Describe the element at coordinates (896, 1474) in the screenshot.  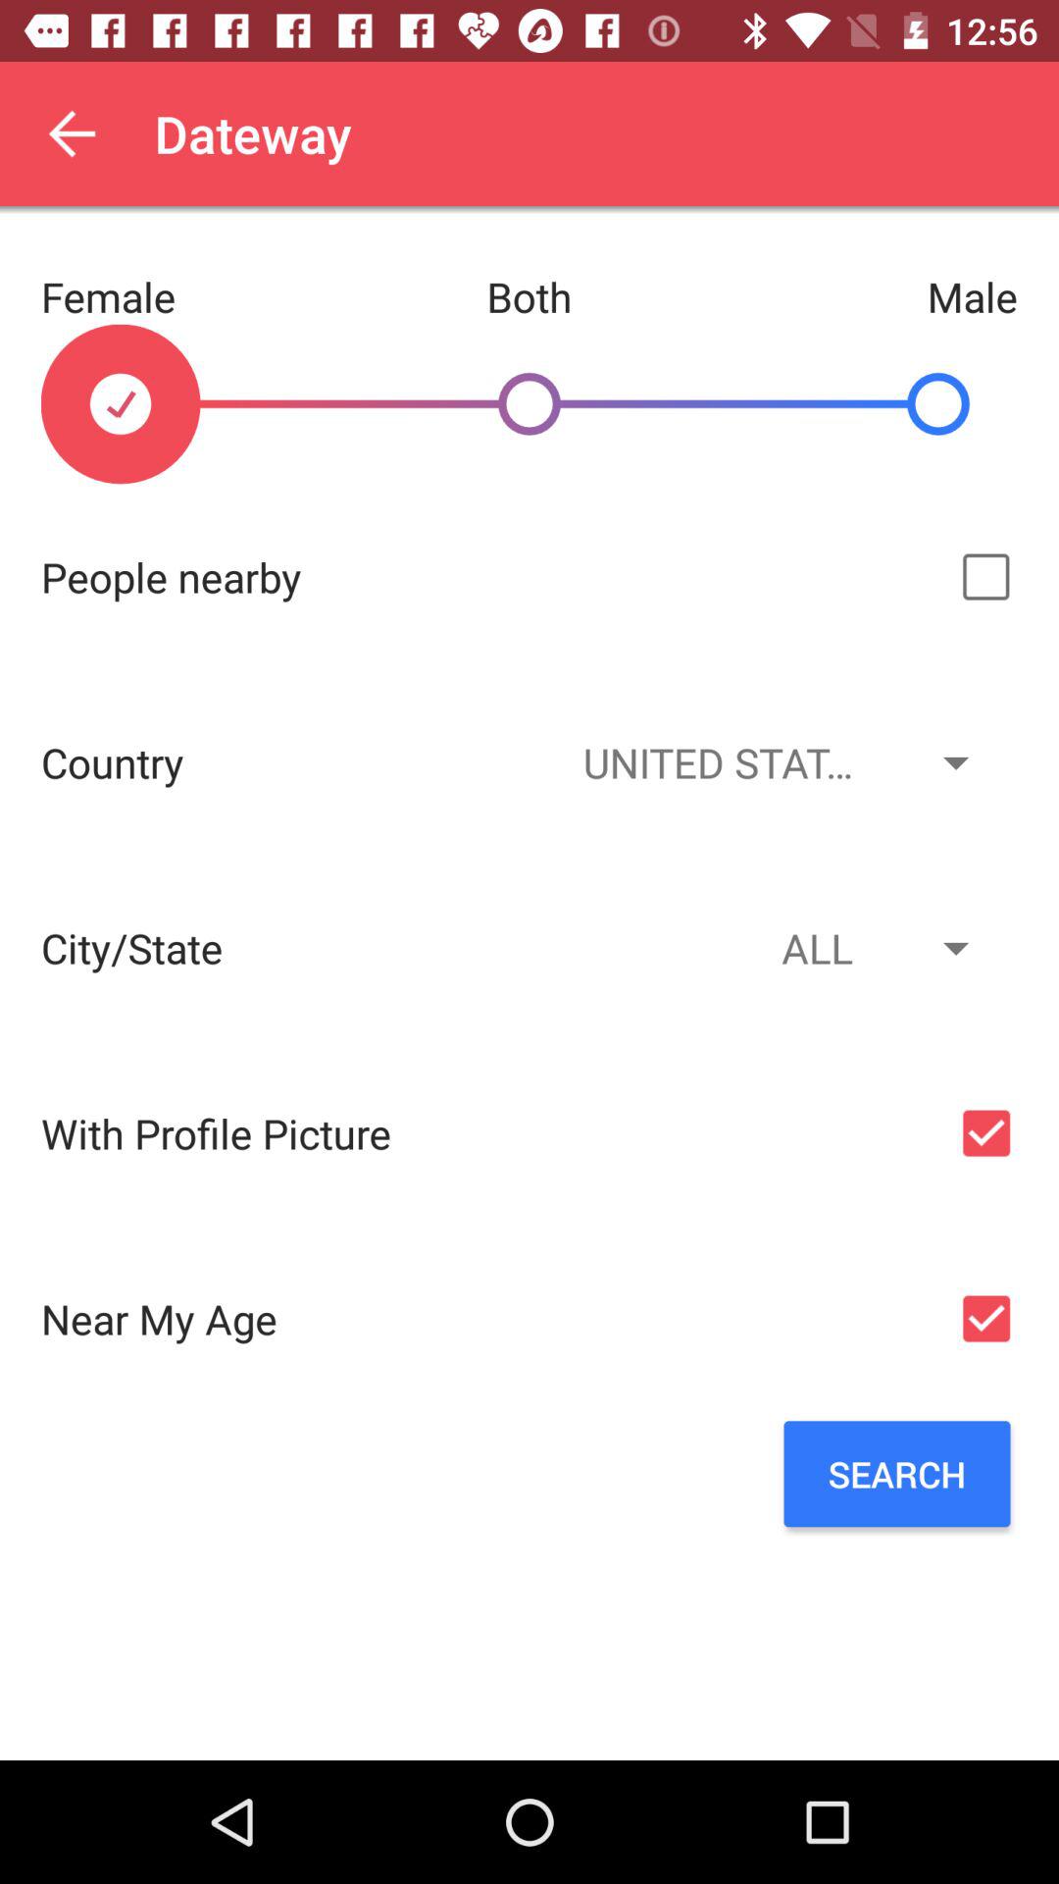
I see `swipe until the search item` at that location.